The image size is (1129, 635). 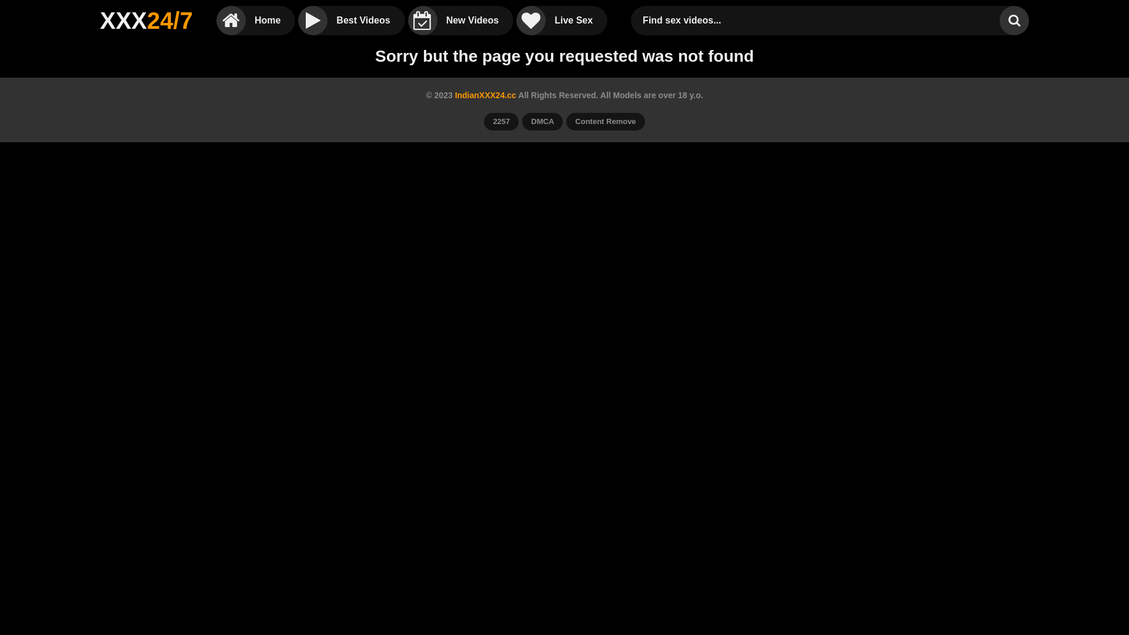 I want to click on Home, so click(x=256, y=21).